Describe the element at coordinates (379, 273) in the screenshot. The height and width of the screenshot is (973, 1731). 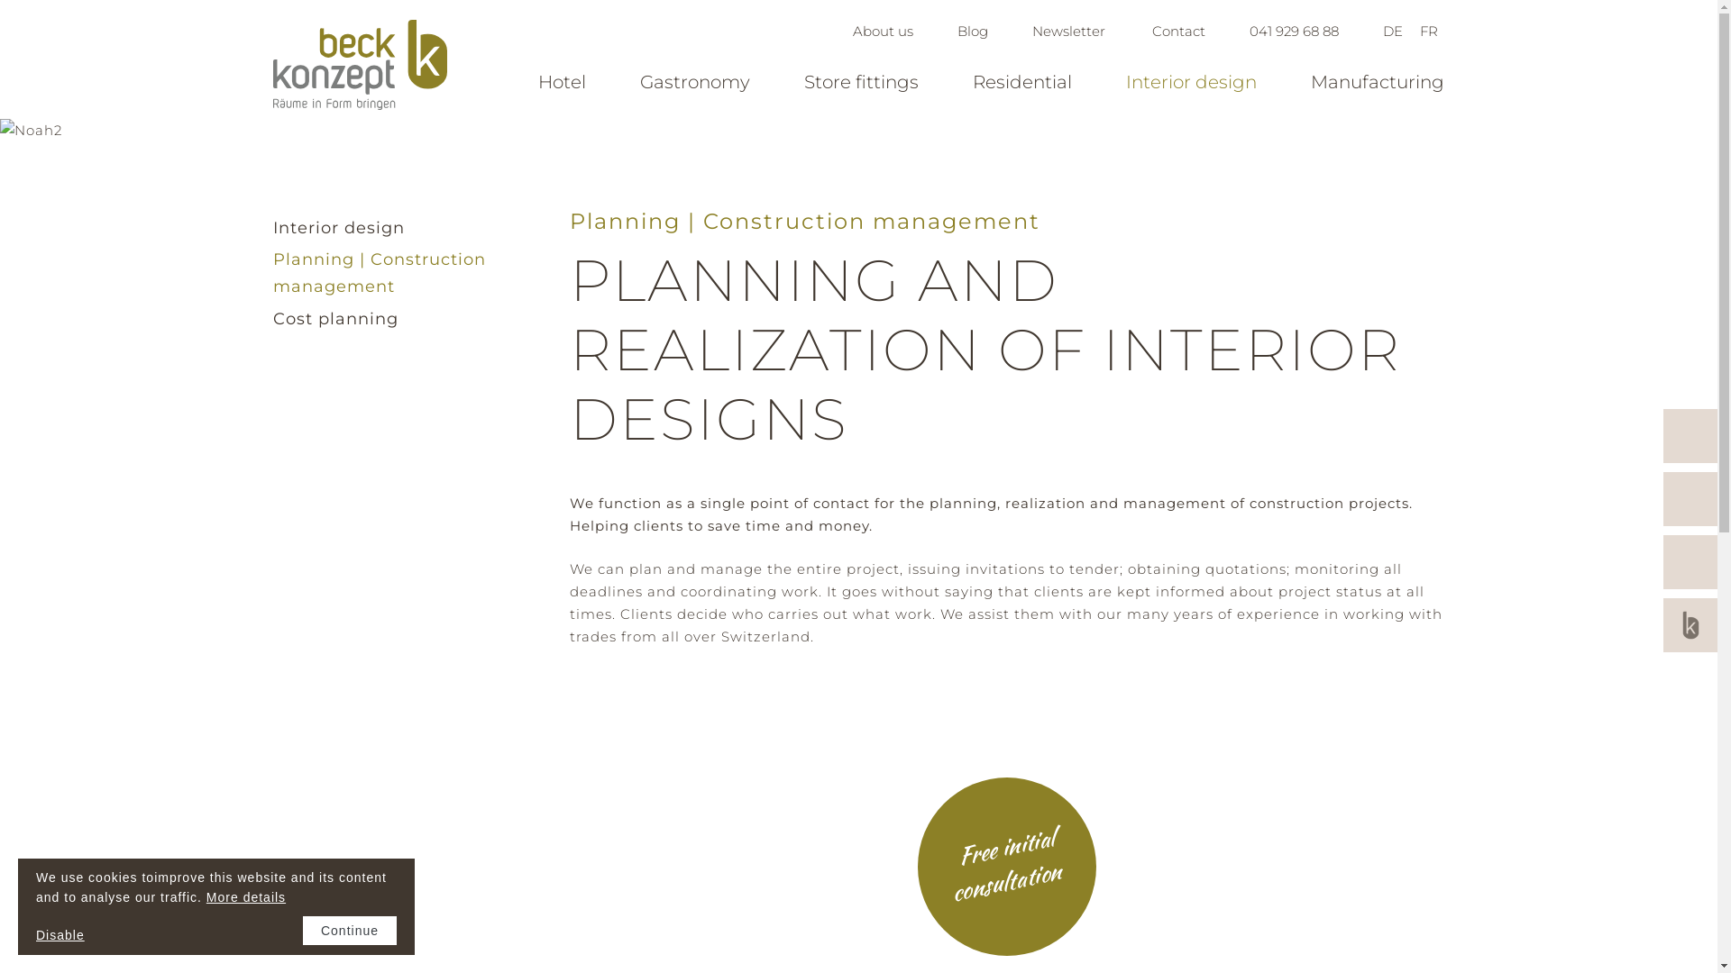
I see `Planning | Construction management` at that location.